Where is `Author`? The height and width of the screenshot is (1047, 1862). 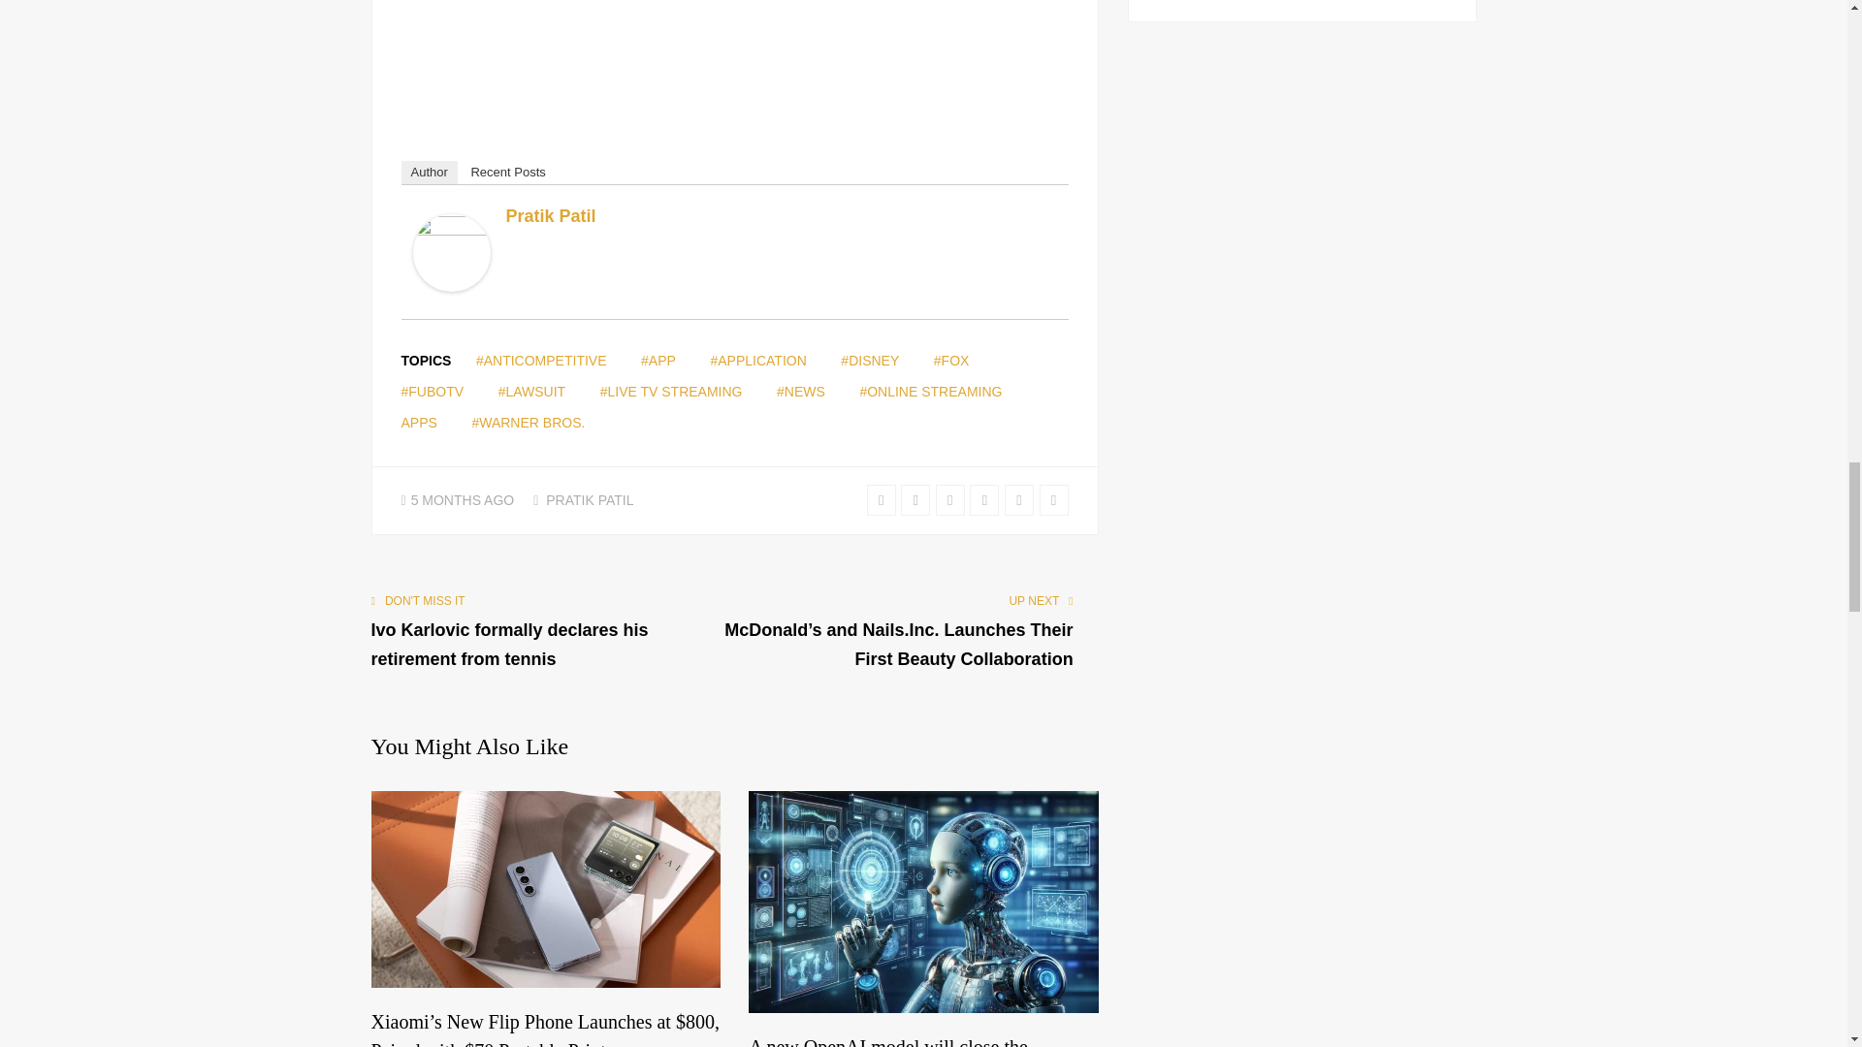 Author is located at coordinates (430, 173).